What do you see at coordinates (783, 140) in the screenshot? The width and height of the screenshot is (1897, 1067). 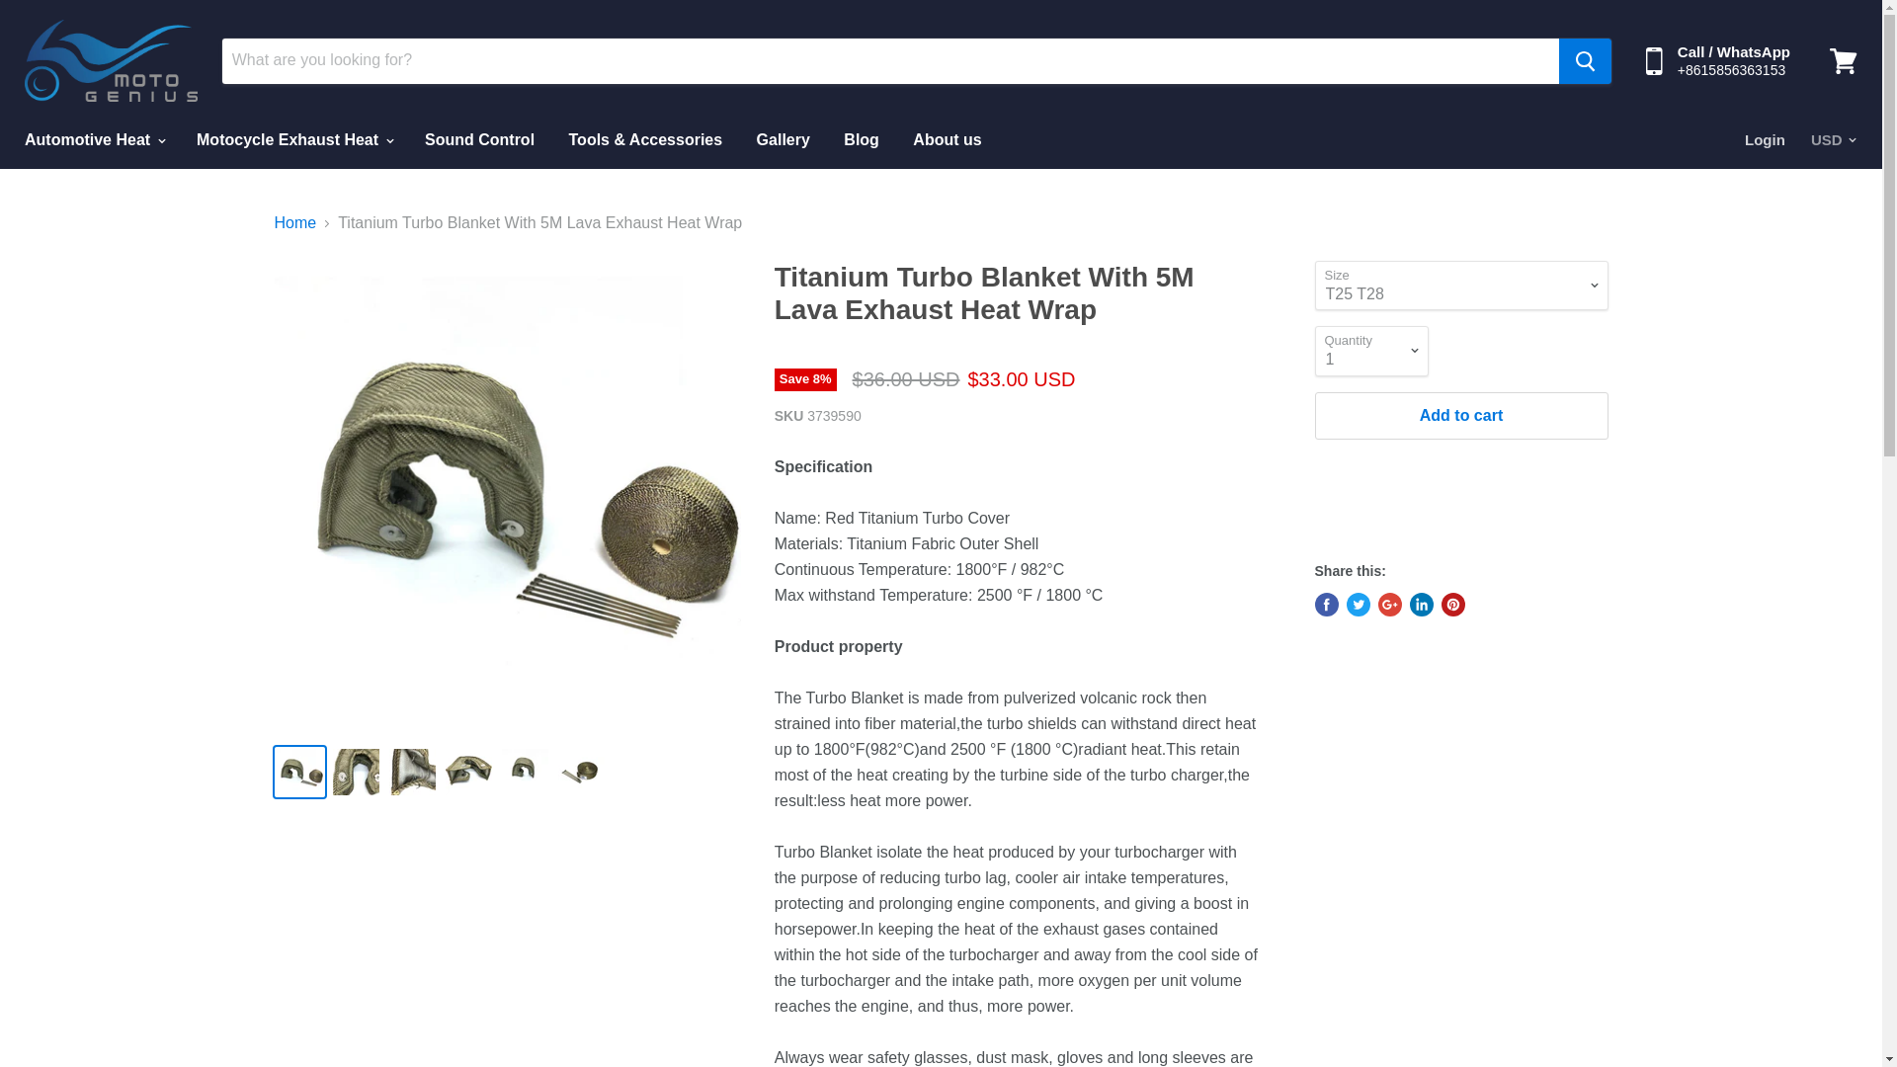 I see `Gallery` at bounding box center [783, 140].